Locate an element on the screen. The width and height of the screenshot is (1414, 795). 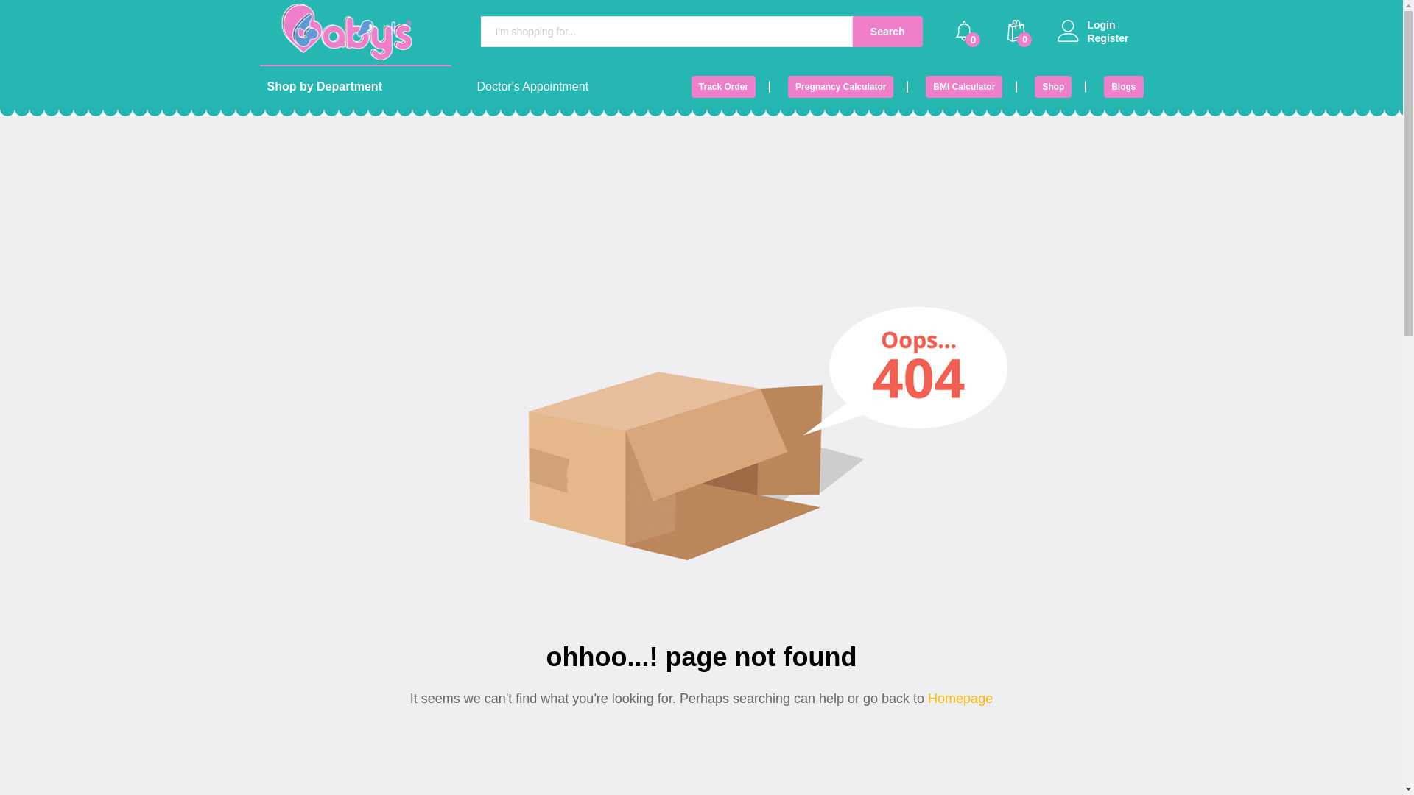
Pregnancy Calculator is located at coordinates (841, 87).